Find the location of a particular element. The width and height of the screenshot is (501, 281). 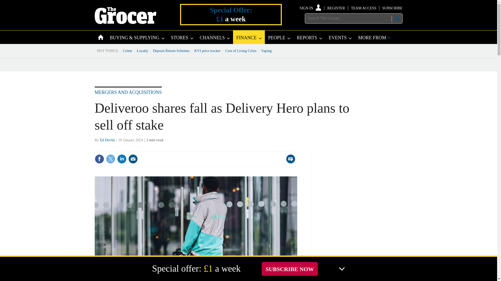

KVI price tracker is located at coordinates (207, 50).